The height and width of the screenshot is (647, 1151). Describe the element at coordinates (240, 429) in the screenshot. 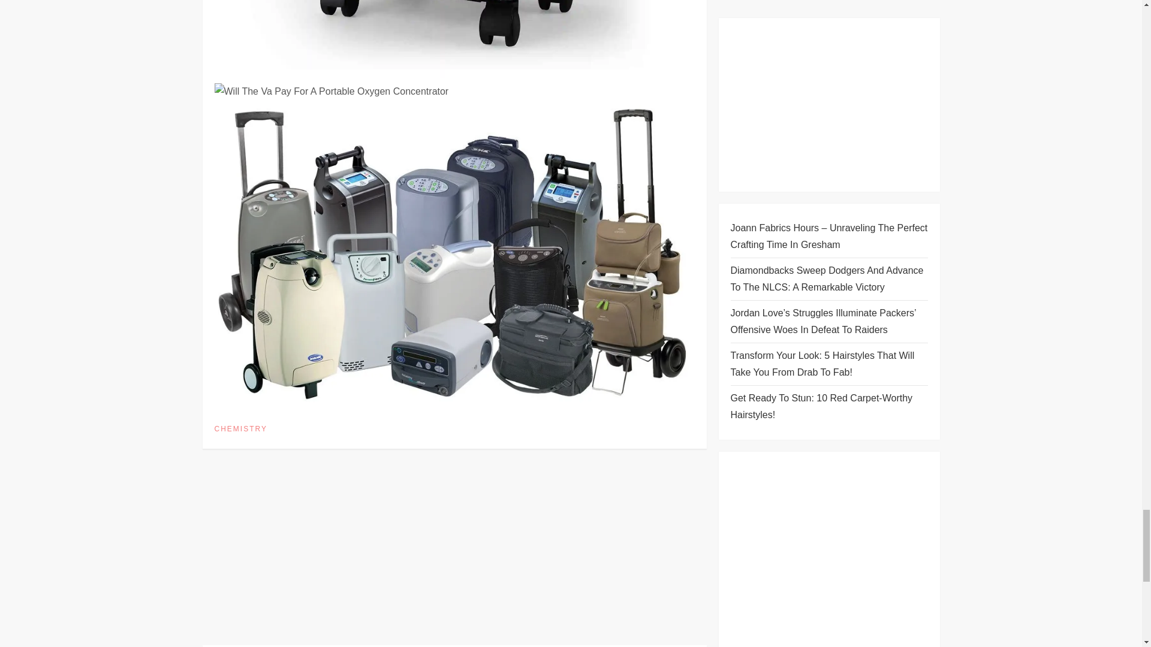

I see `CHEMISTRY` at that location.